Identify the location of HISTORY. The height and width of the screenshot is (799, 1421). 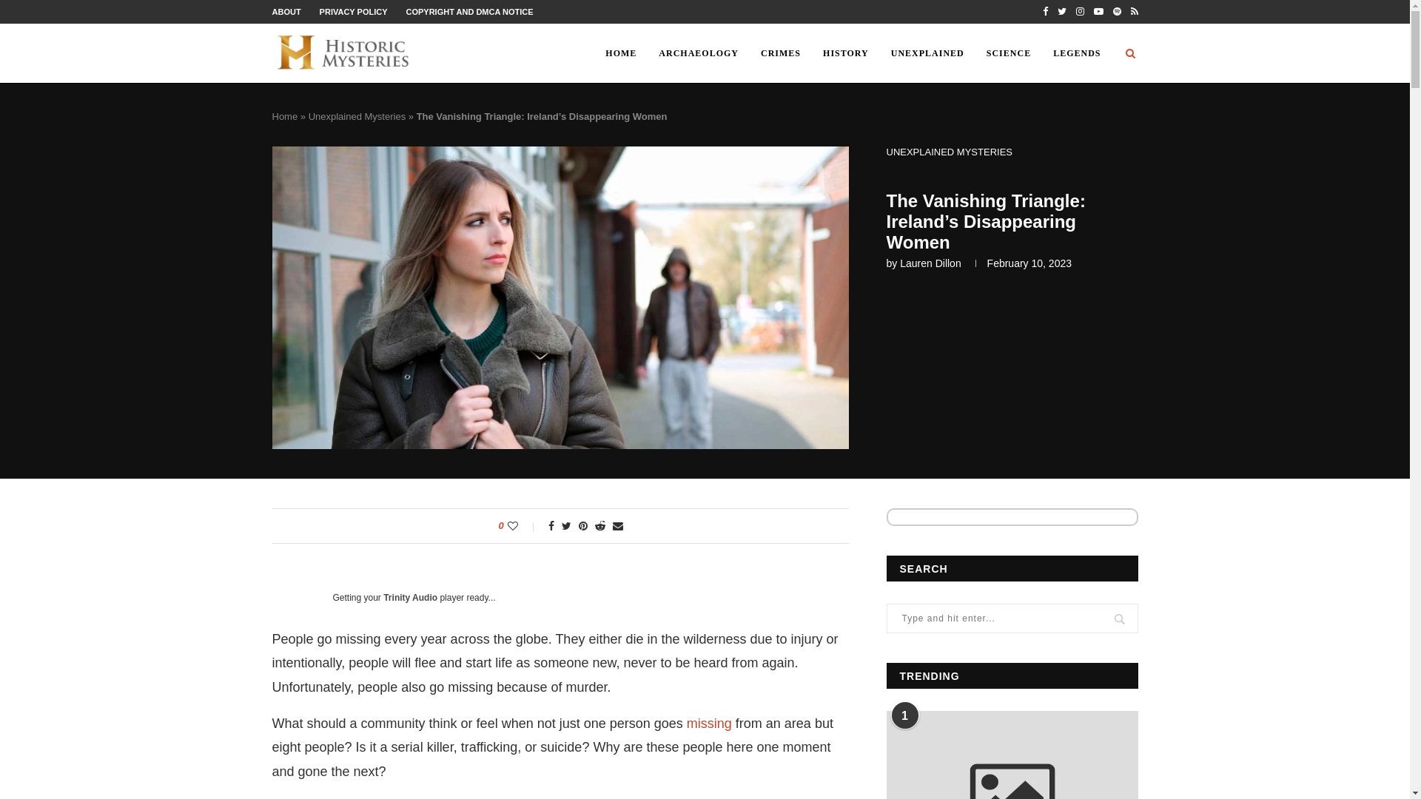
(845, 53).